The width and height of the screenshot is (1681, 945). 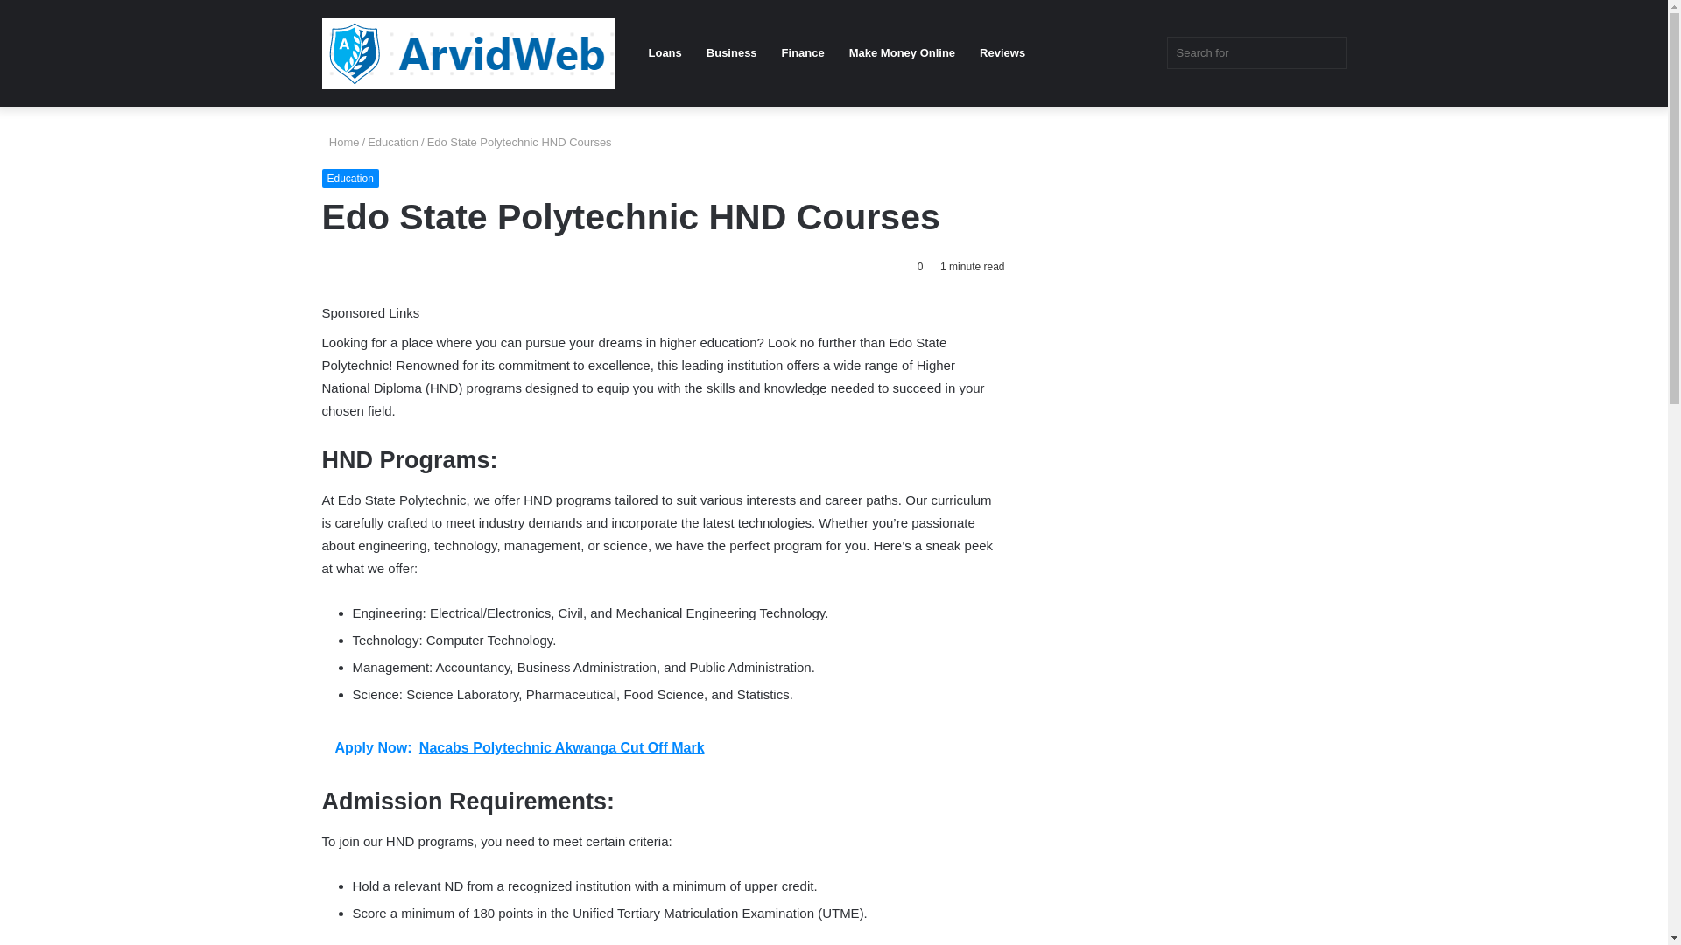 What do you see at coordinates (341, 142) in the screenshot?
I see `Home` at bounding box center [341, 142].